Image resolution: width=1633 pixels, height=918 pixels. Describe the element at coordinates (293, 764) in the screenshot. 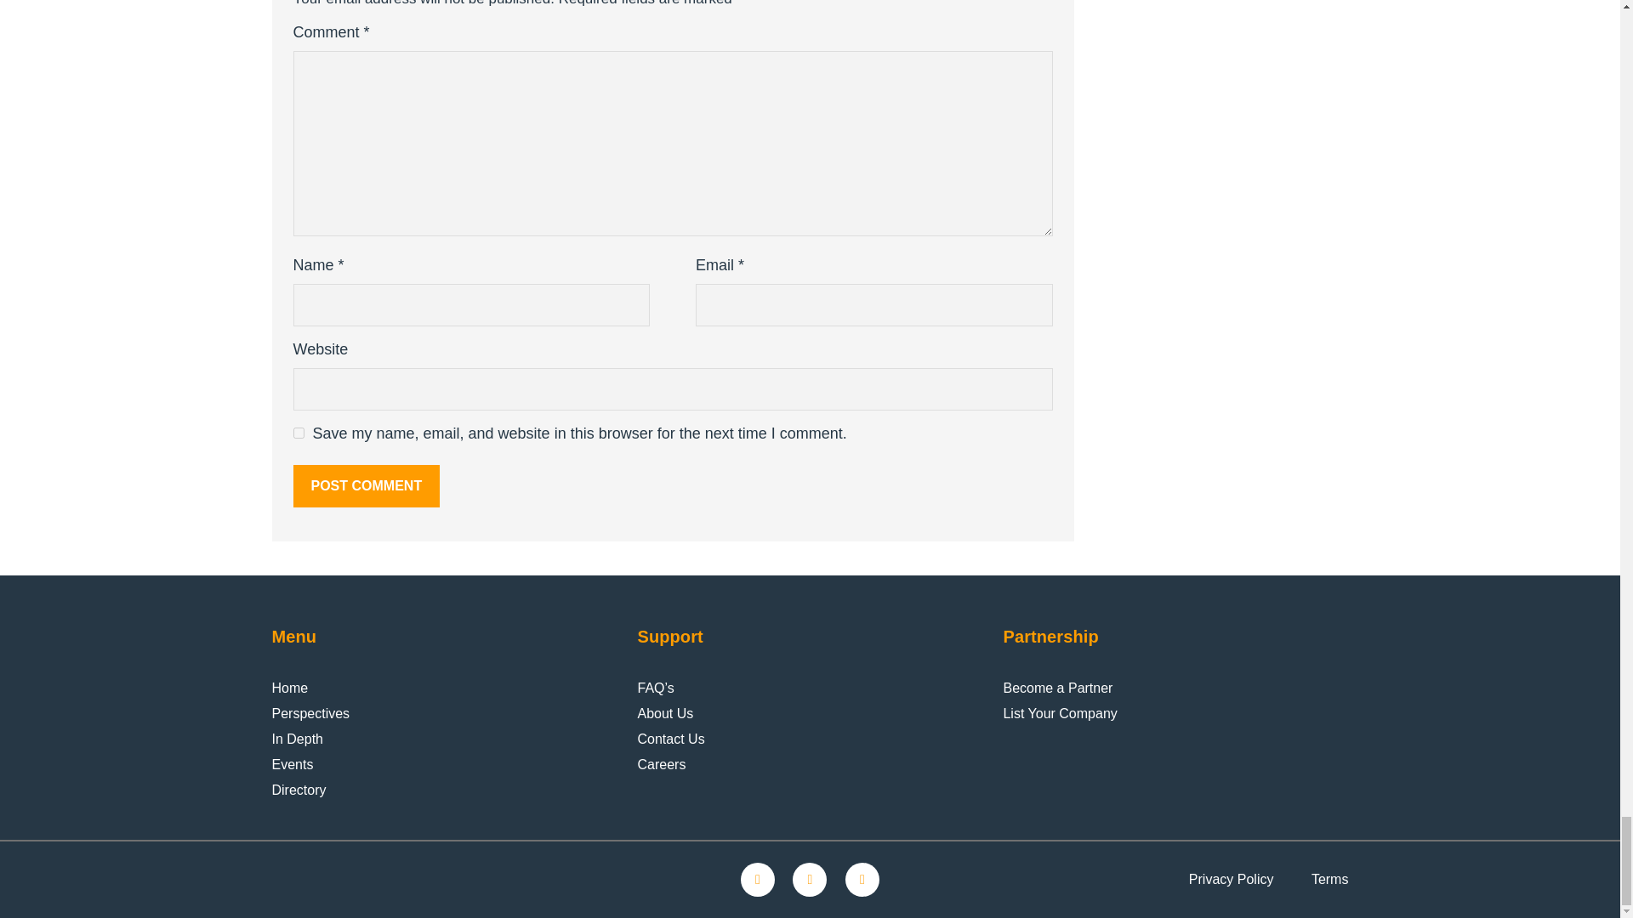

I see `Events` at that location.